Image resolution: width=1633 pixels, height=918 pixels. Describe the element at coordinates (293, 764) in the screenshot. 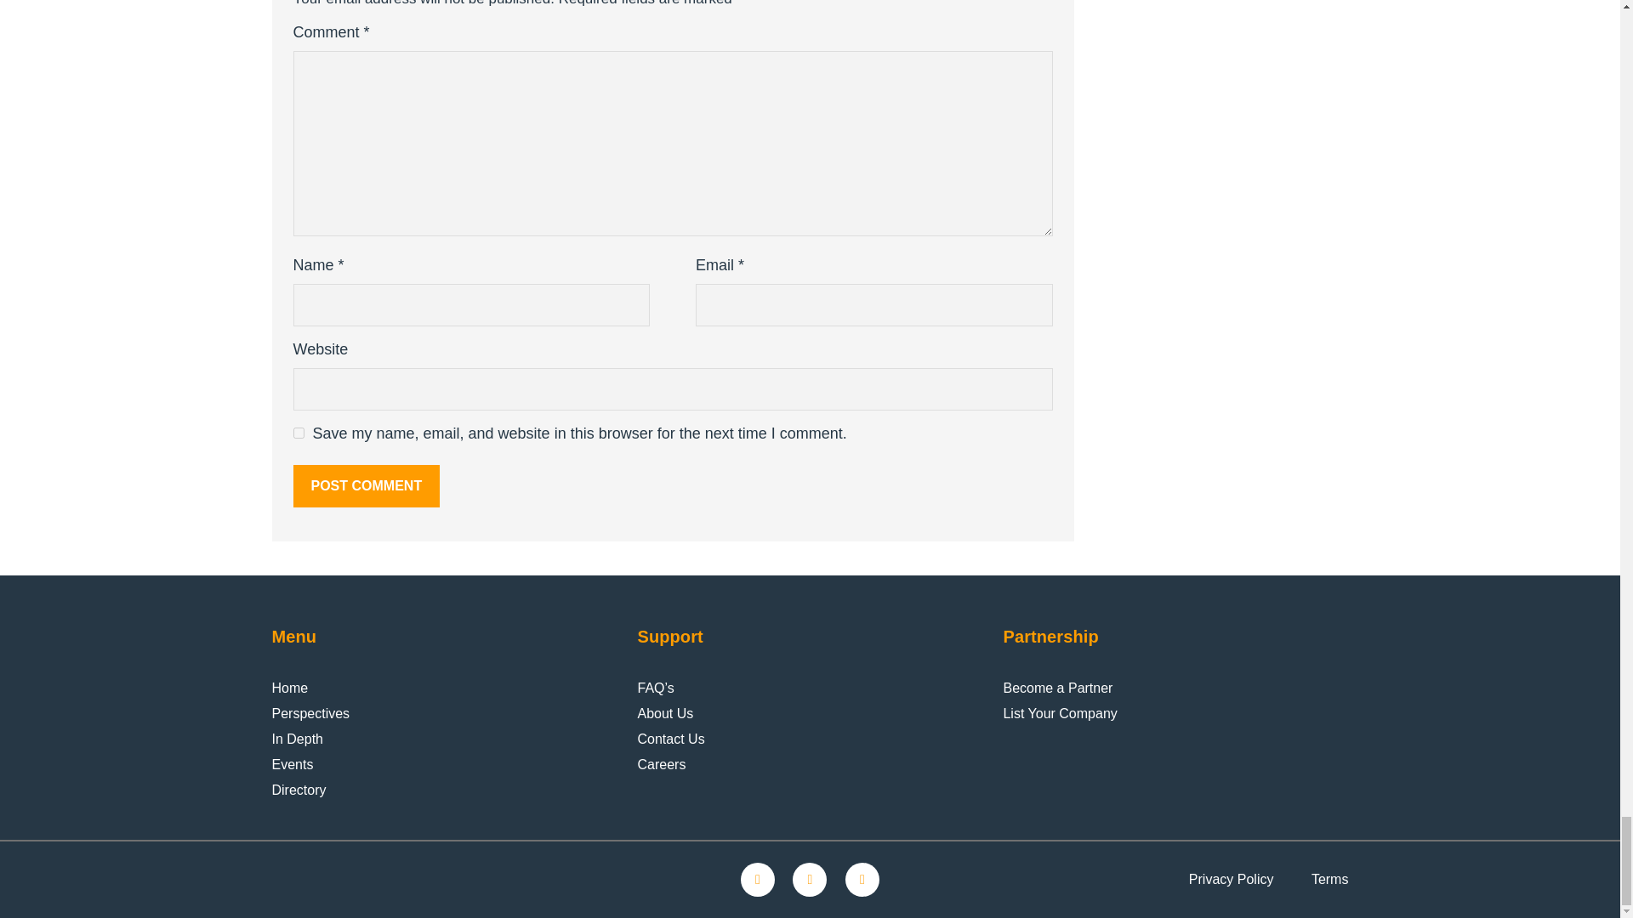

I see `Events` at that location.